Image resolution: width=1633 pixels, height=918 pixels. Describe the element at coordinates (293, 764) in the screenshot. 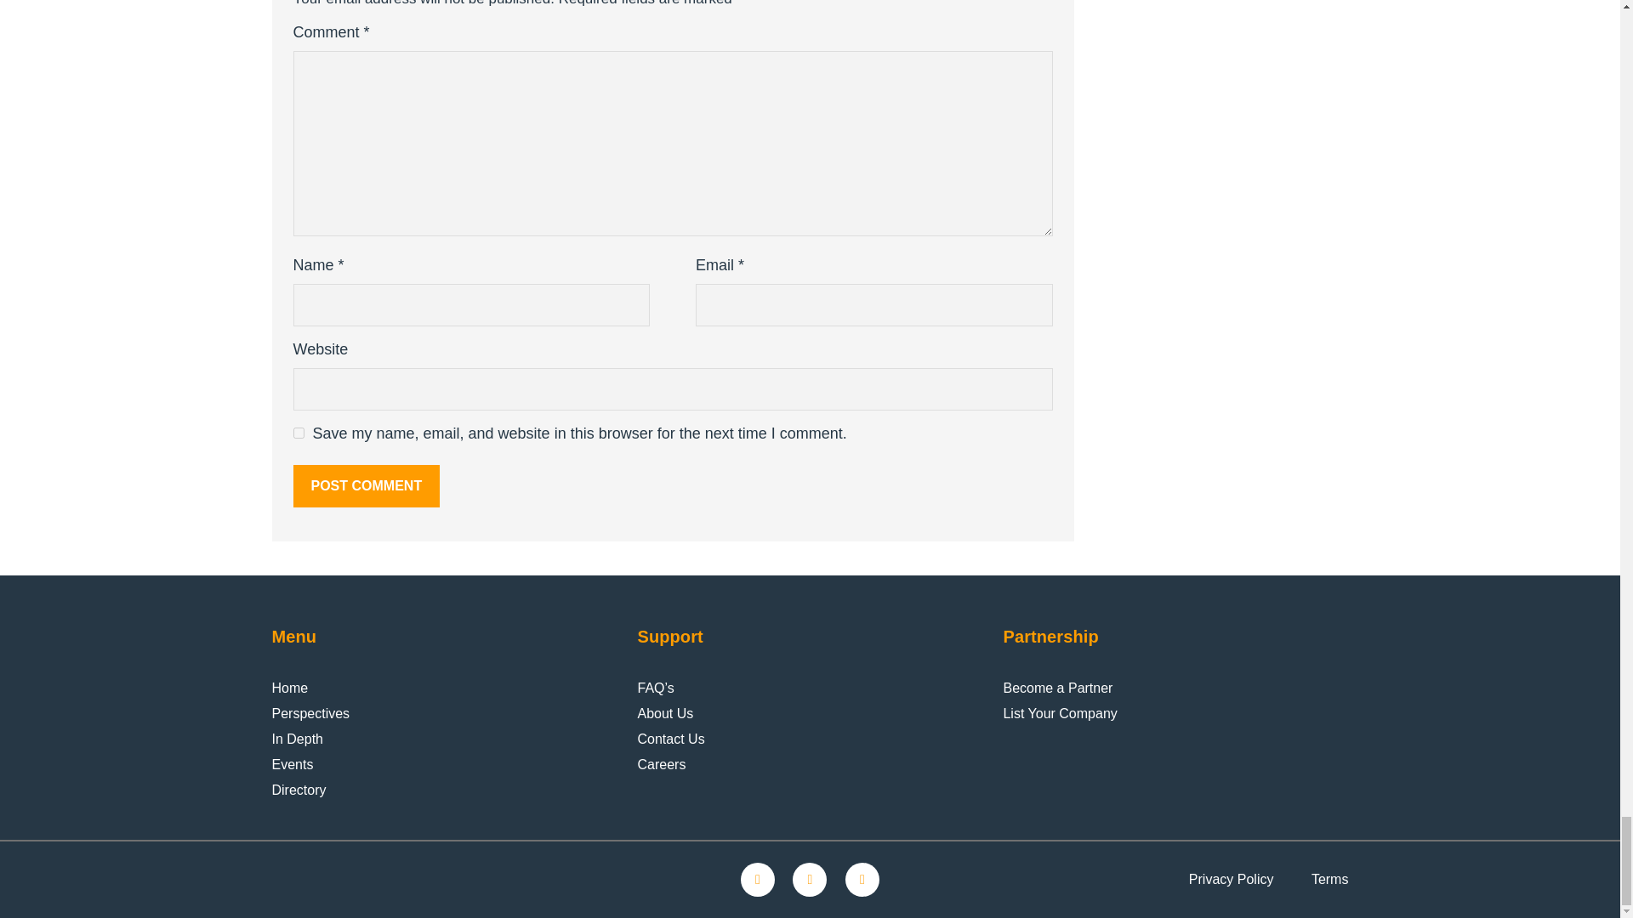

I see `Events` at that location.